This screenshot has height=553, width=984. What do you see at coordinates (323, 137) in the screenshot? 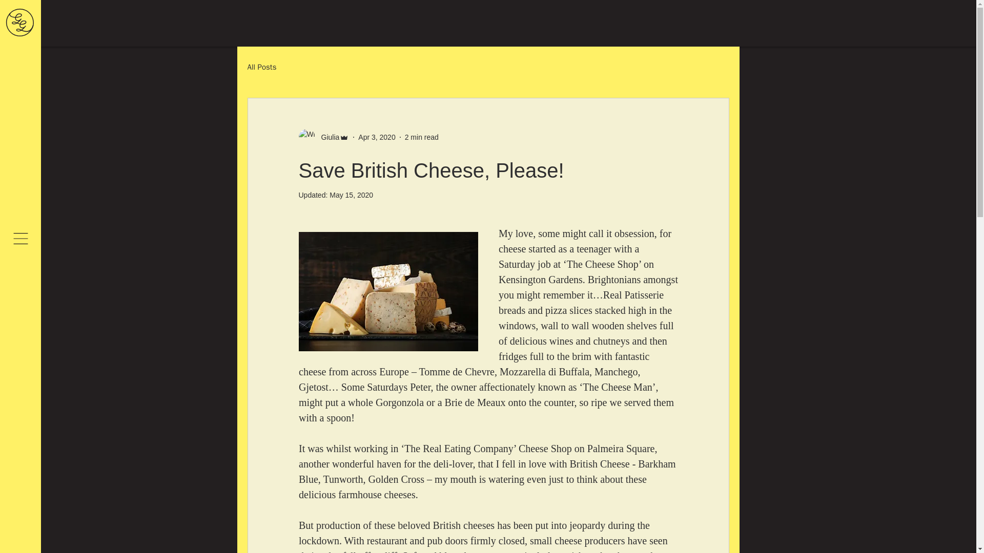
I see `Giulia` at bounding box center [323, 137].